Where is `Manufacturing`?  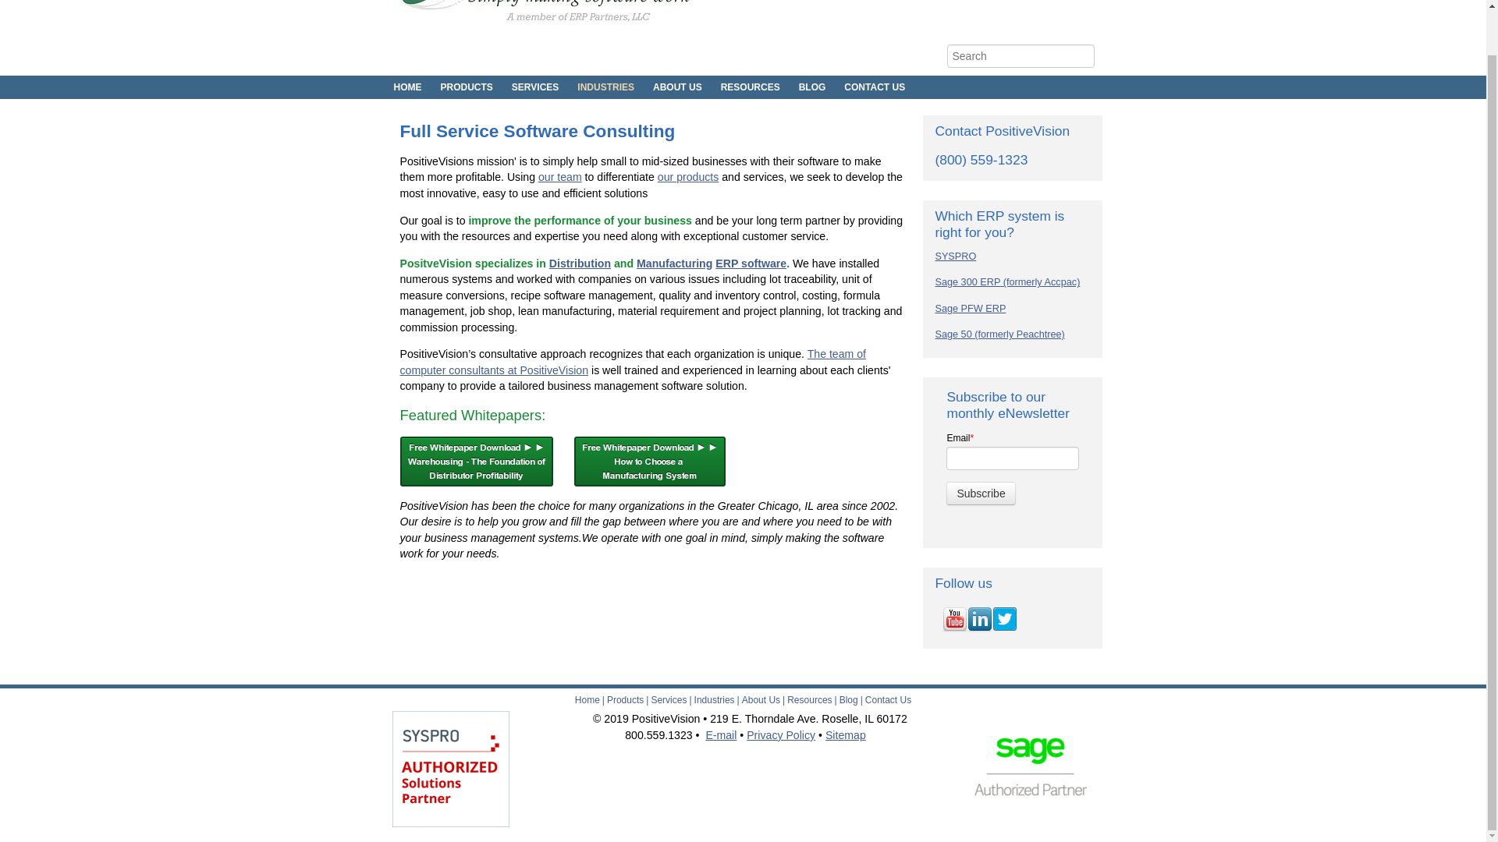
Manufacturing is located at coordinates (674, 264).